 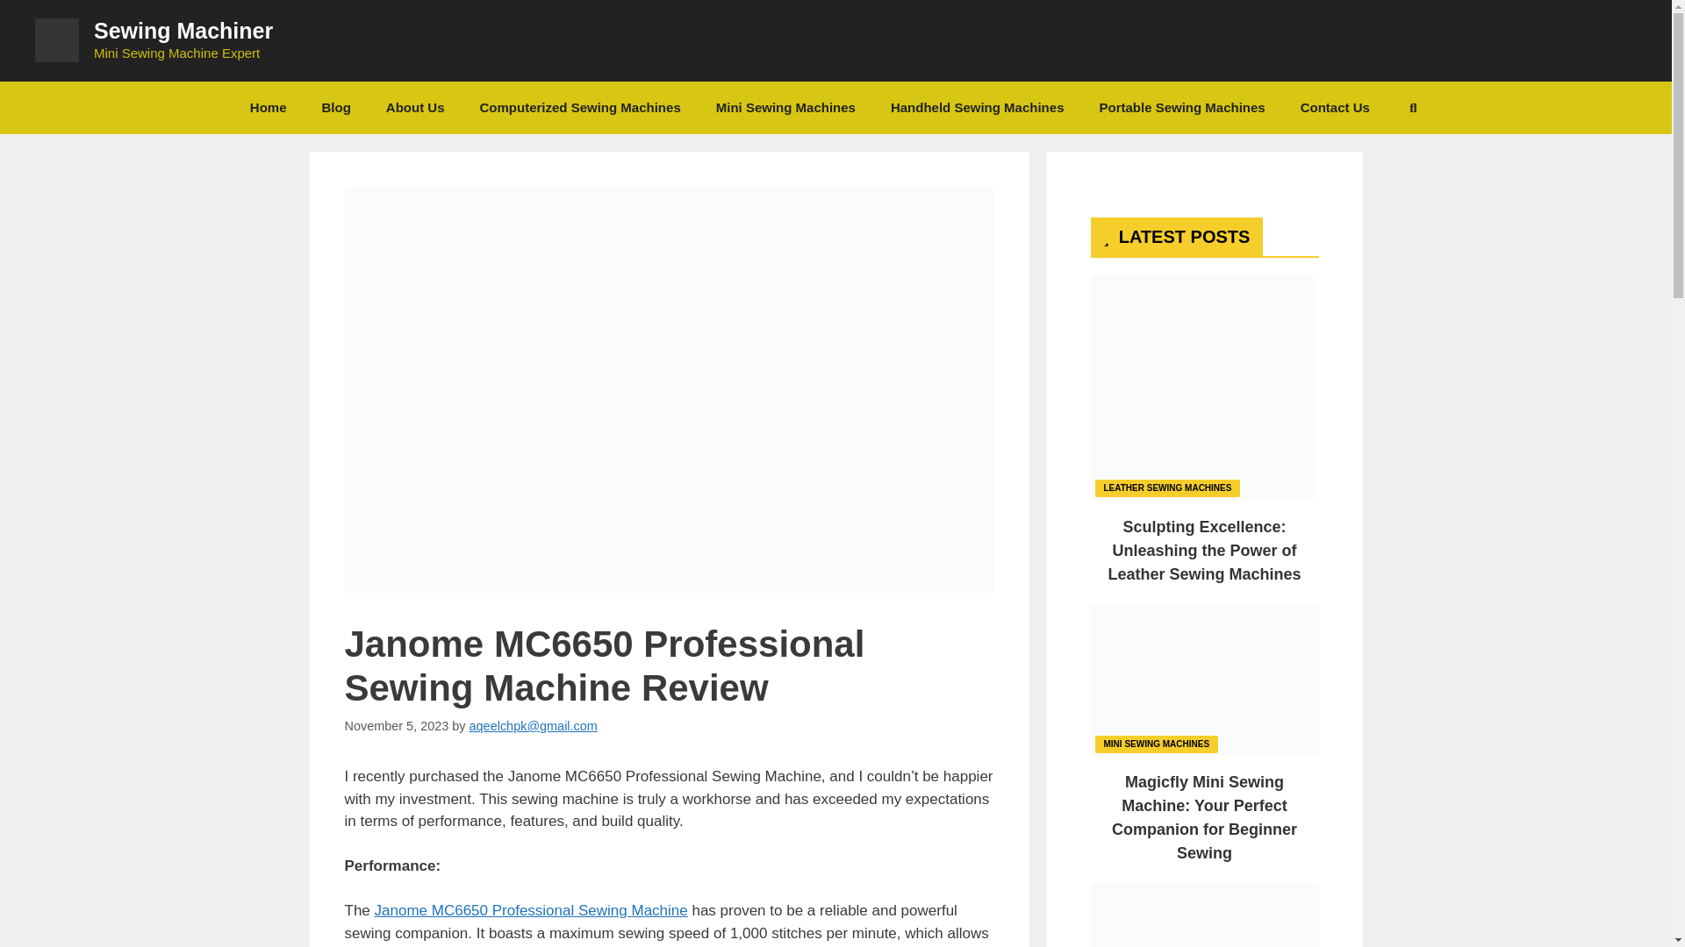 I want to click on MINI SEWING MACHINES, so click(x=1157, y=742).